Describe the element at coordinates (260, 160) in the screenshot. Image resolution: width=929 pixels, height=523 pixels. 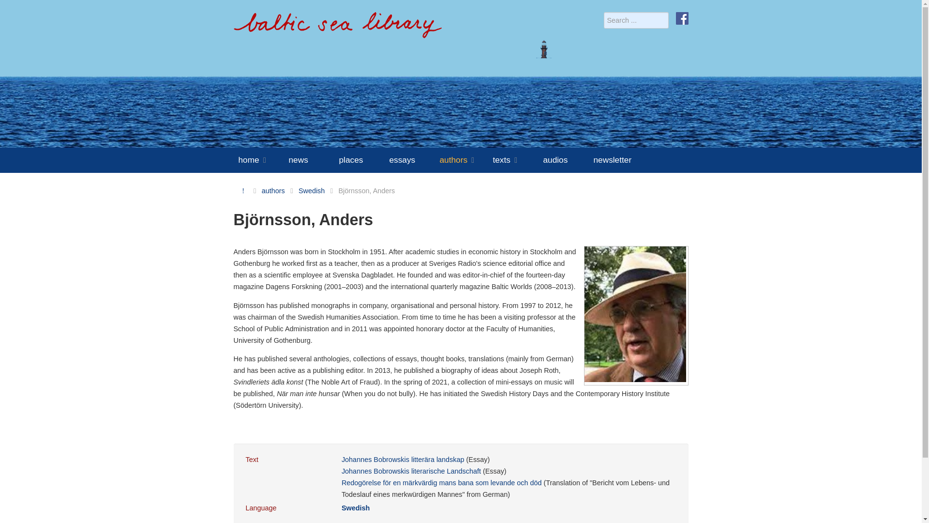
I see `home` at that location.